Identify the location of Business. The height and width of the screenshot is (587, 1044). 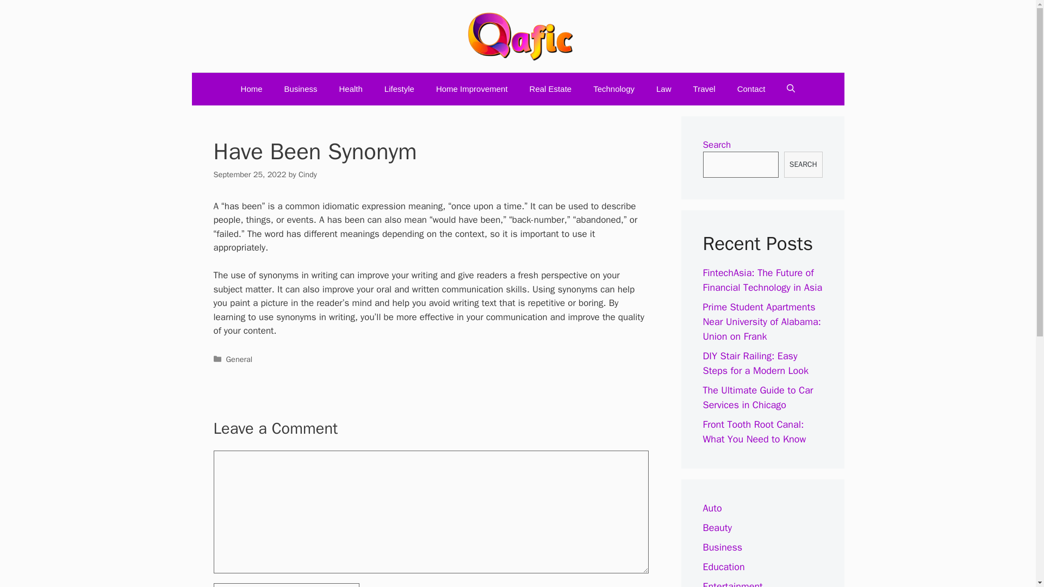
(301, 89).